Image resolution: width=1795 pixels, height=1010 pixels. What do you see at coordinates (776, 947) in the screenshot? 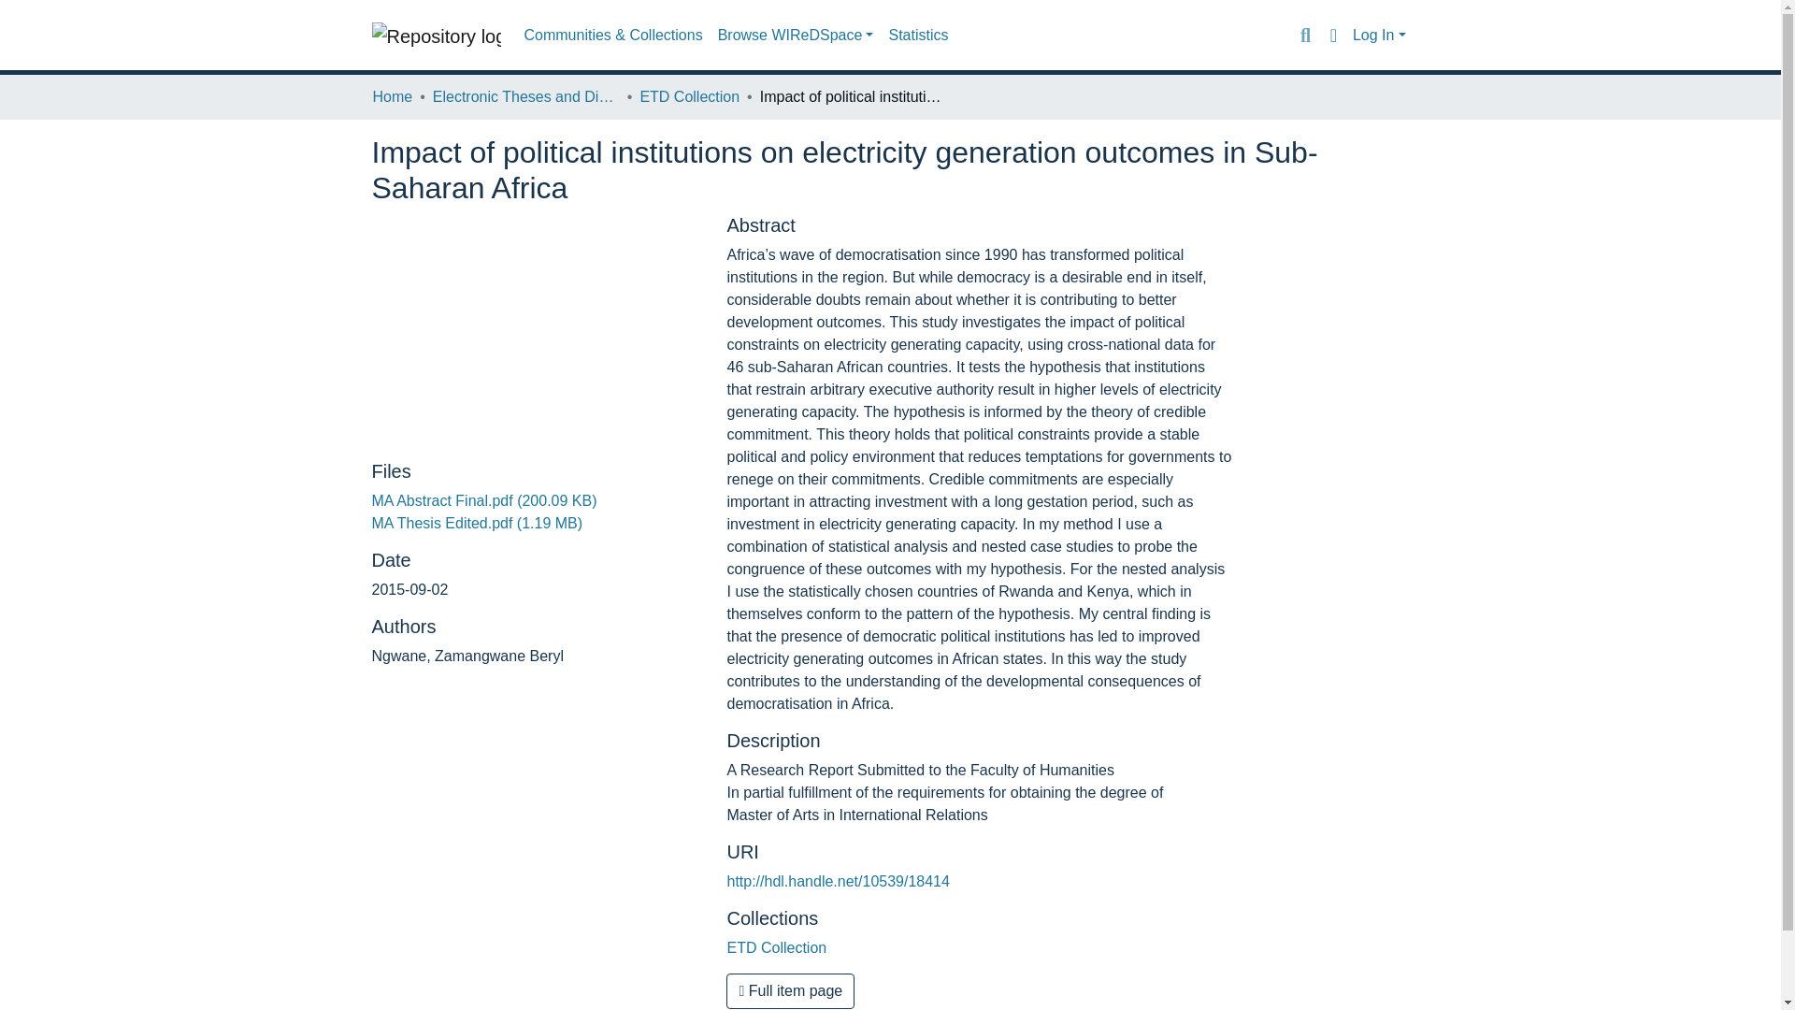
I see `ETD Collection` at bounding box center [776, 947].